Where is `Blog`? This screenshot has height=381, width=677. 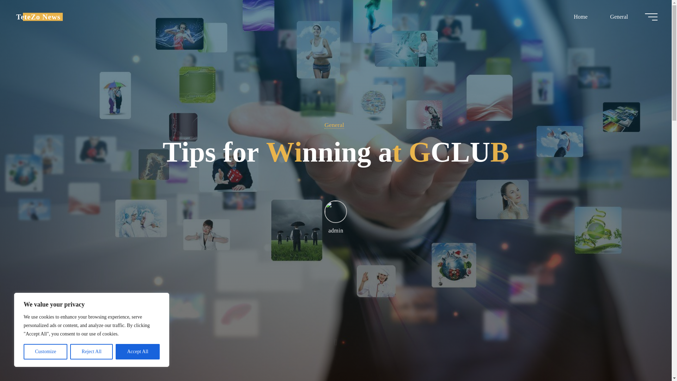
Blog is located at coordinates (38, 17).